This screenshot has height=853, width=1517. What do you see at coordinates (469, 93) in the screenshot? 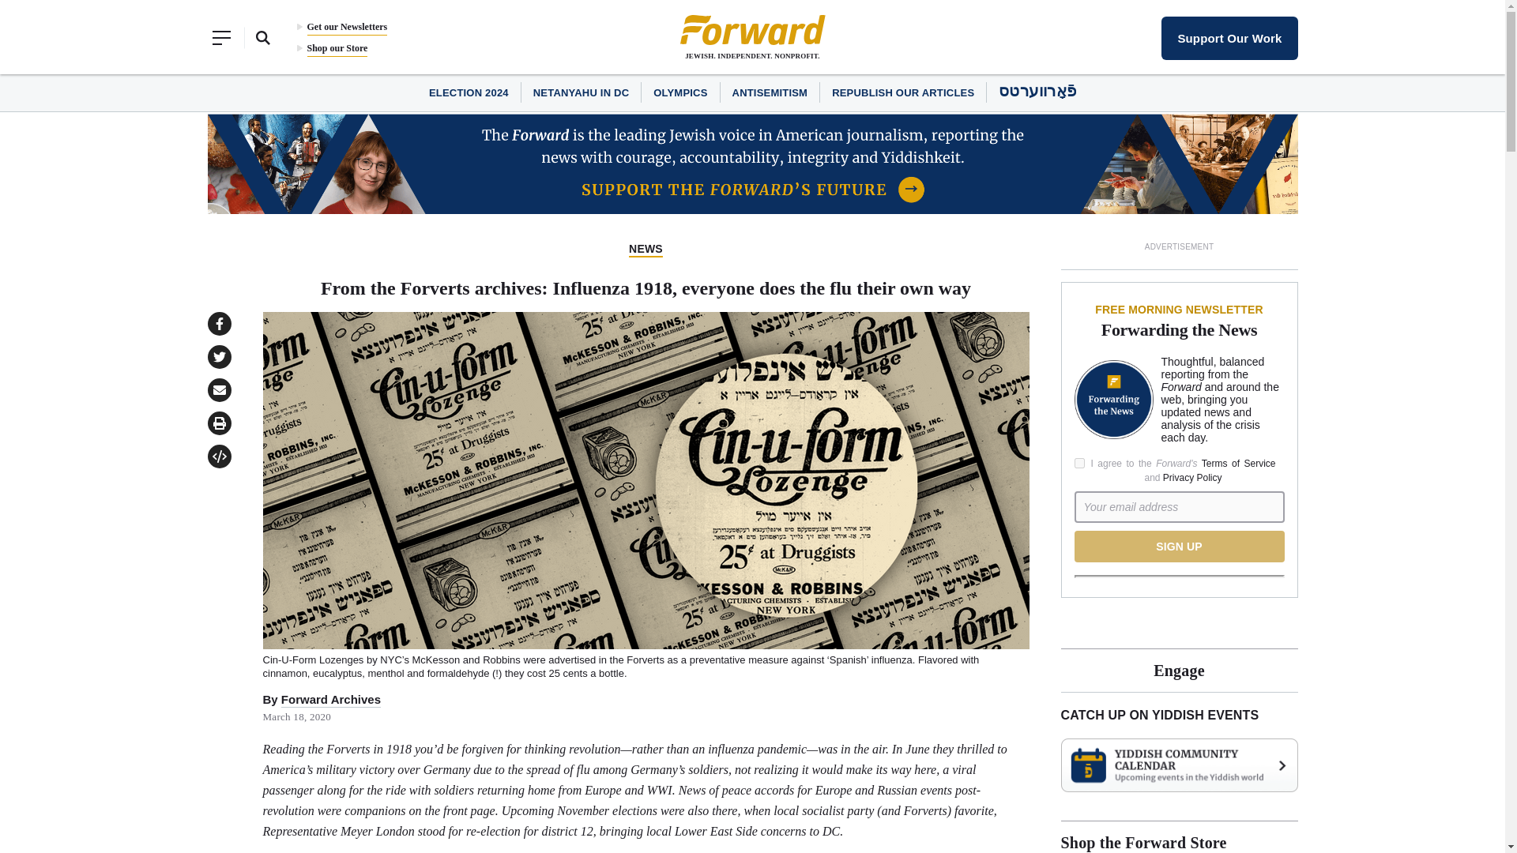
I see `ELECTION 2024` at bounding box center [469, 93].